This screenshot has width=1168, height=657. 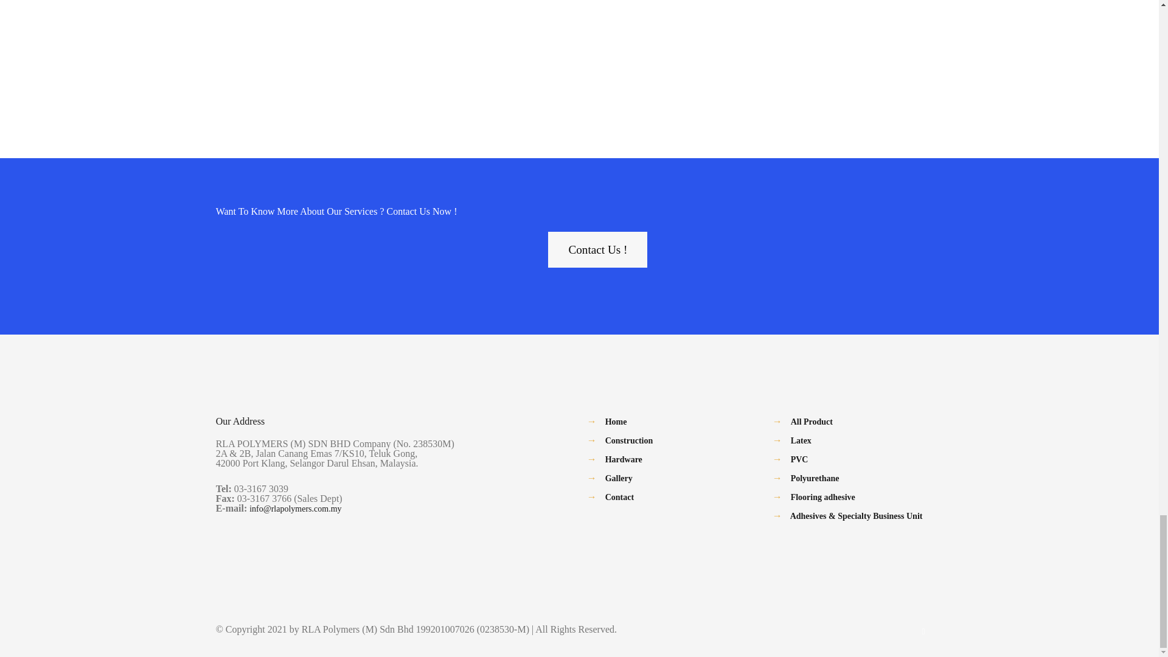 I want to click on Home, so click(x=616, y=421).